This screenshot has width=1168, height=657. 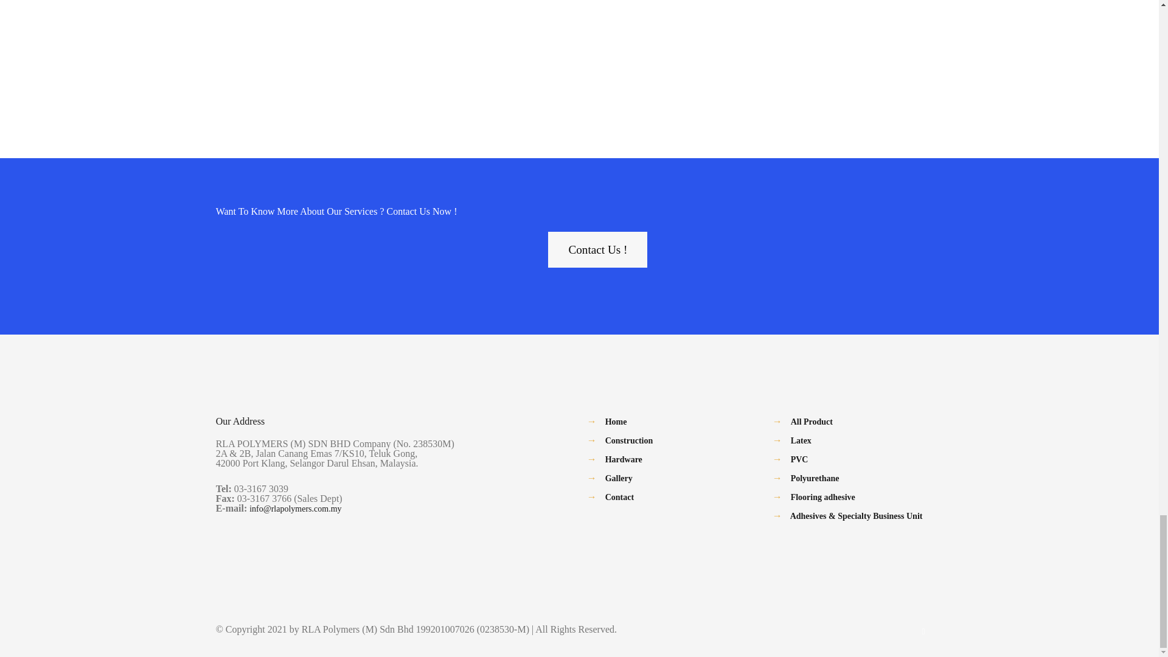 I want to click on Home, so click(x=616, y=421).